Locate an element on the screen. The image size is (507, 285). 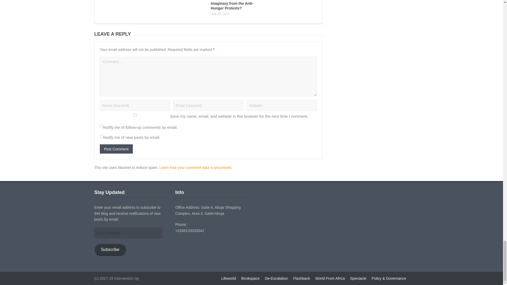
yes is located at coordinates (135, 115).